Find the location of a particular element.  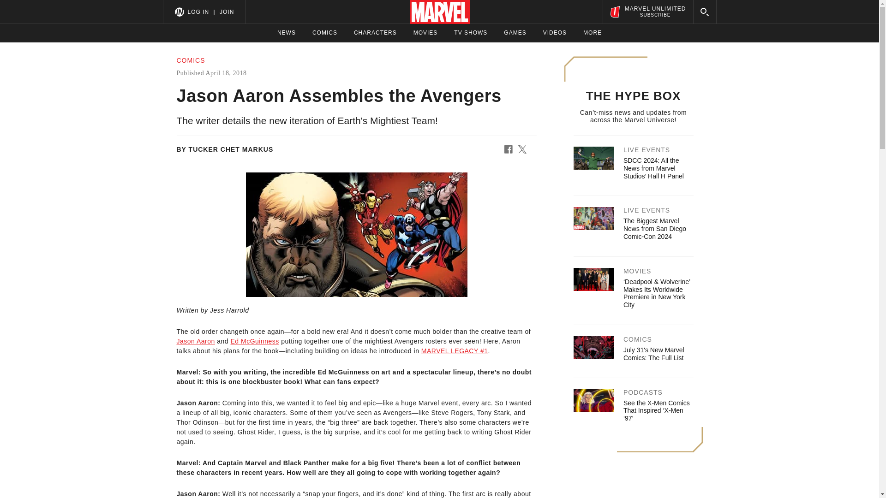

July 31's New Marvel Comics: The Full List is located at coordinates (325, 33).